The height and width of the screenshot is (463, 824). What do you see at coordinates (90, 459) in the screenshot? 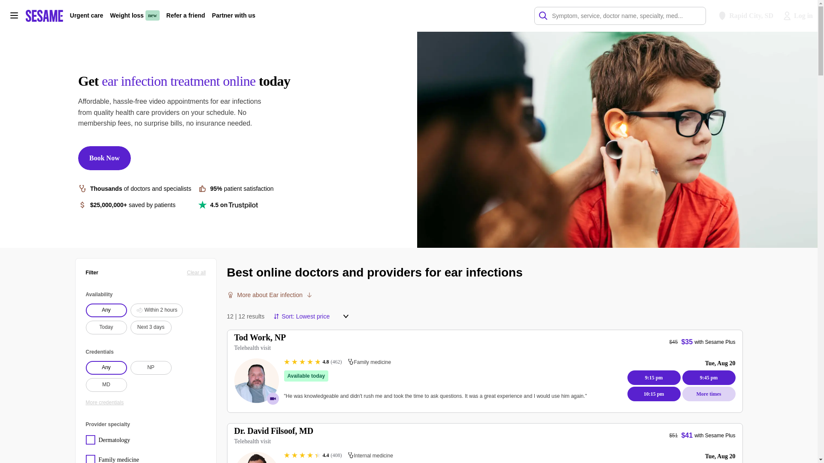
I see `Unchecked` at bounding box center [90, 459].